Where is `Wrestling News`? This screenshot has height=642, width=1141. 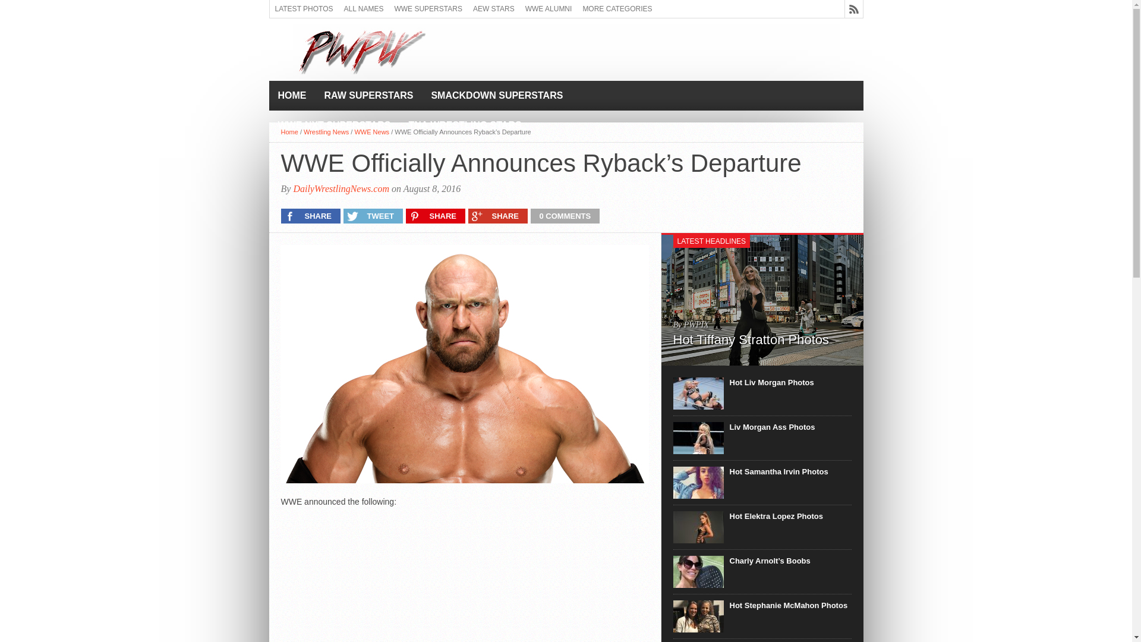 Wrestling News is located at coordinates (326, 132).